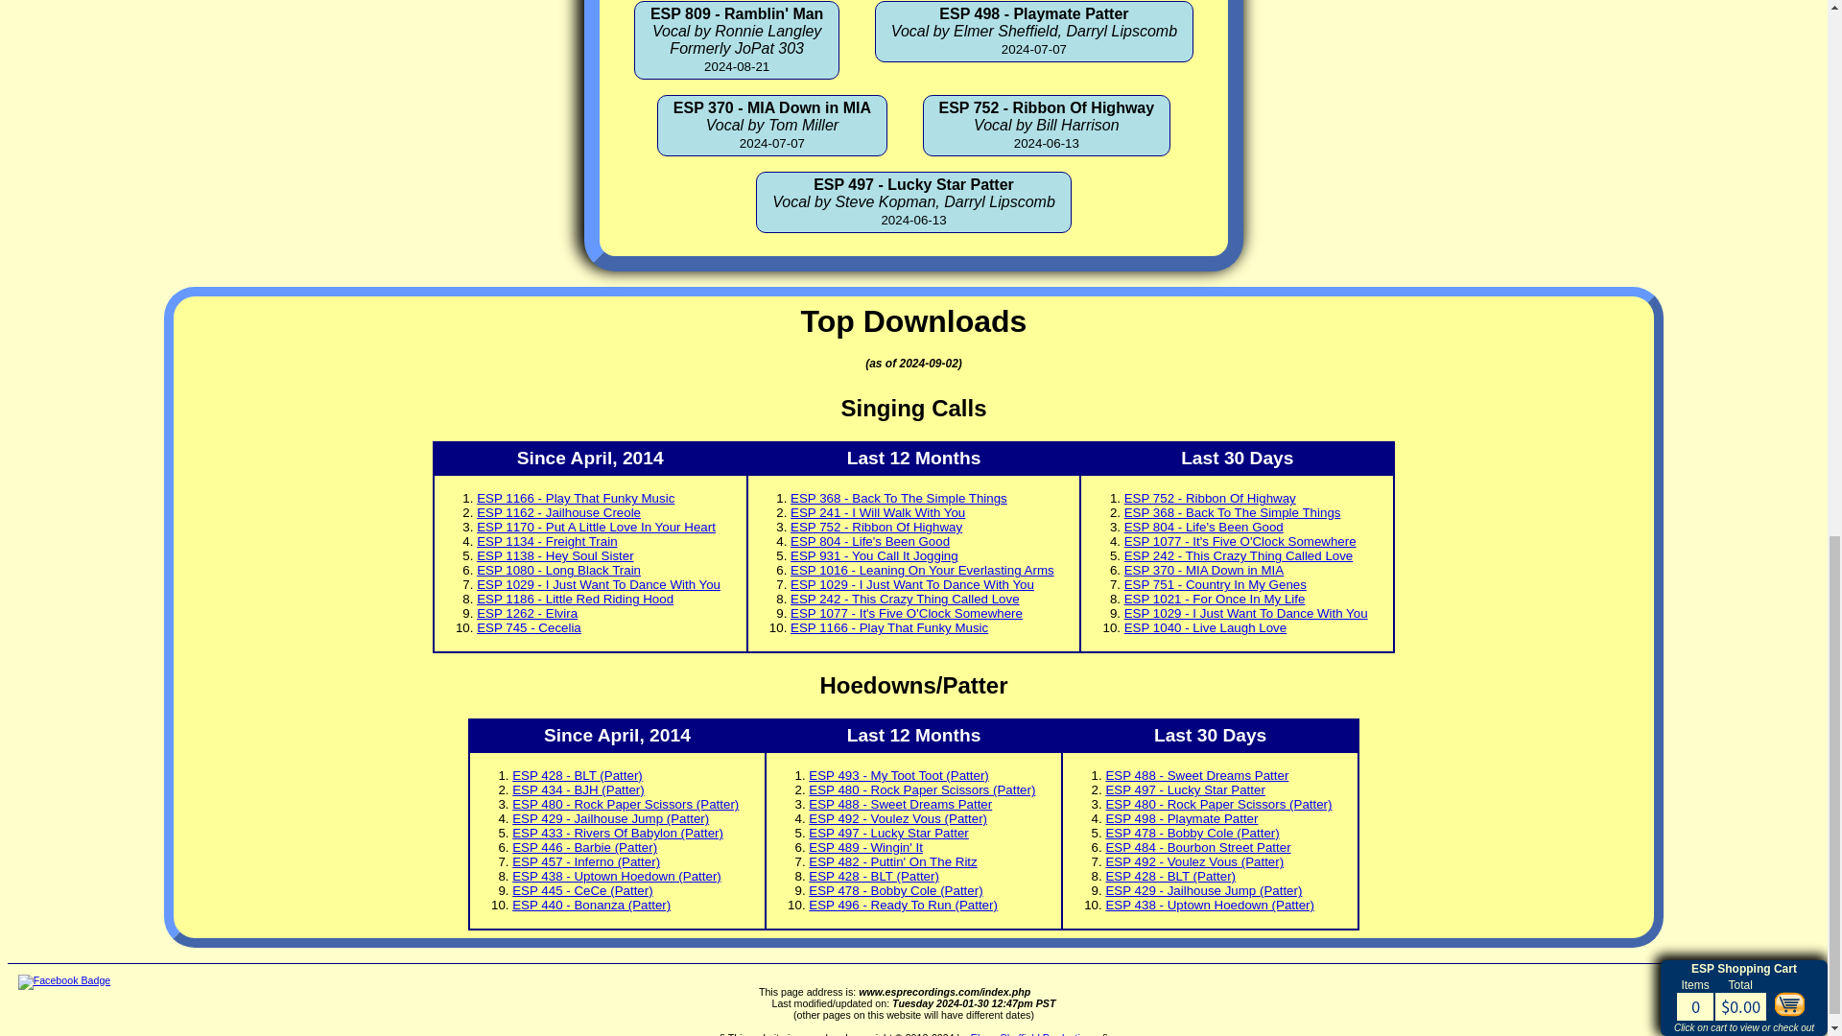 This screenshot has width=1842, height=1036. What do you see at coordinates (911, 583) in the screenshot?
I see `ESP 1029 - I Just Want To Dance With You` at bounding box center [911, 583].